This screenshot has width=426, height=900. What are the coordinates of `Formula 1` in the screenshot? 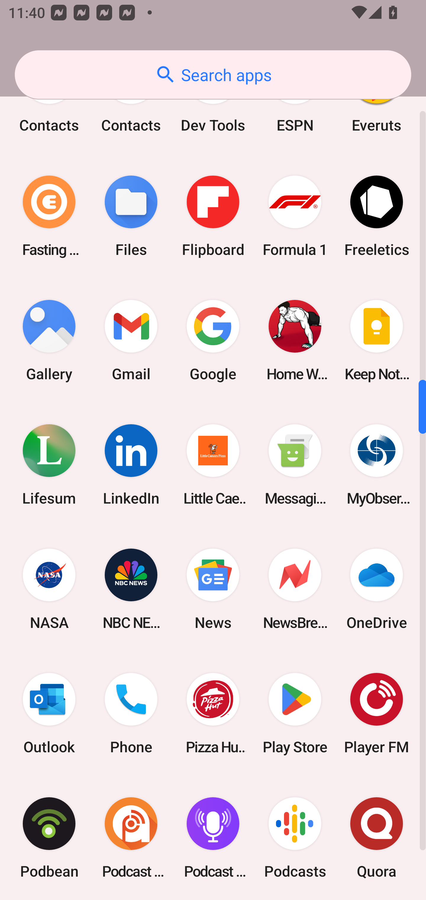 It's located at (295, 216).